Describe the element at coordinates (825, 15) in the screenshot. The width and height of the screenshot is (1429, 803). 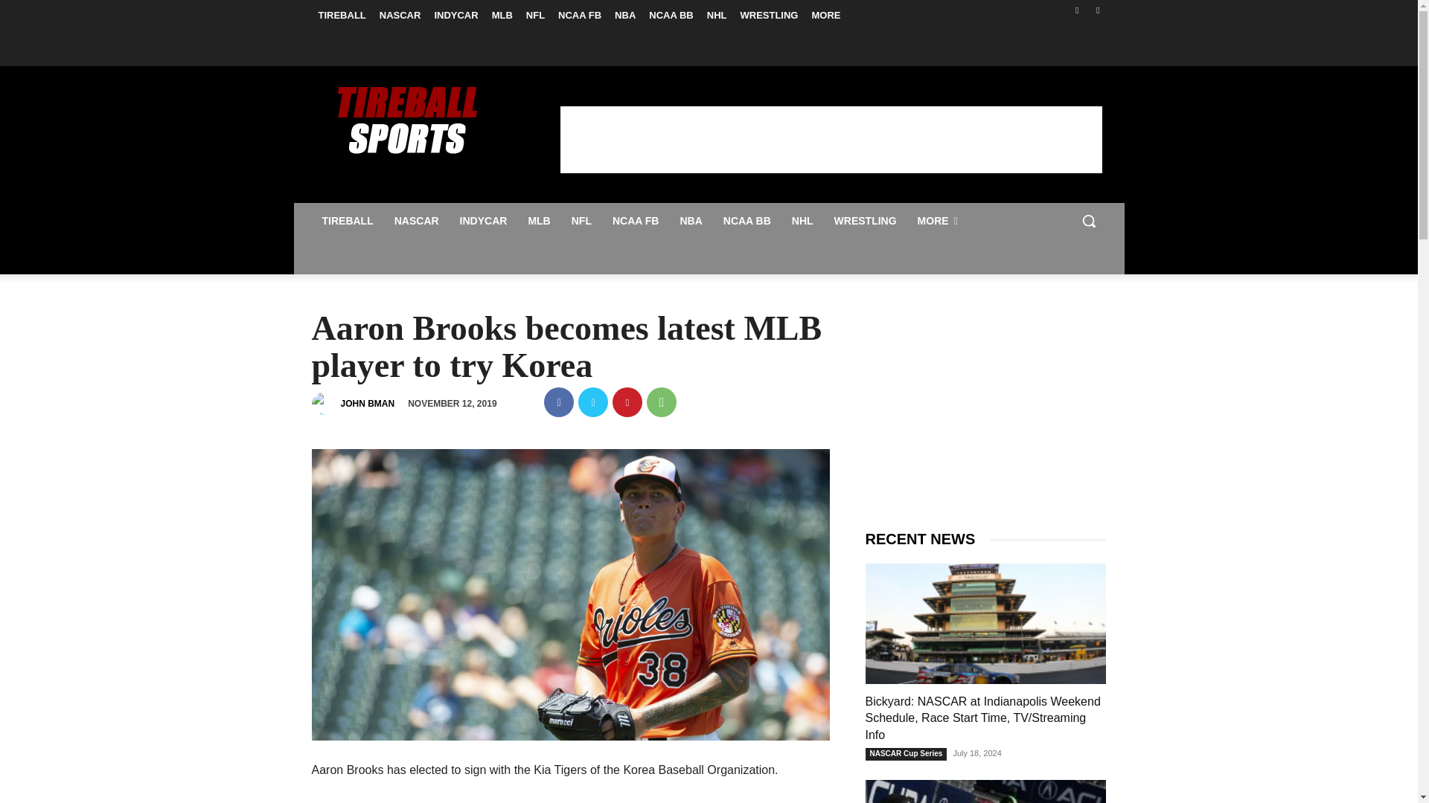
I see `MORE` at that location.